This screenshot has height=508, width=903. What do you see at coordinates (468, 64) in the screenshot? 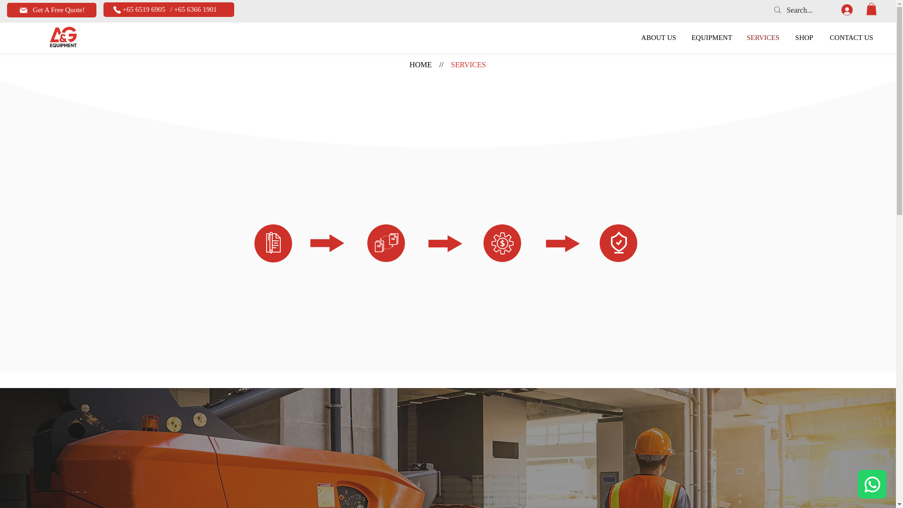
I see `SERVICES` at bounding box center [468, 64].